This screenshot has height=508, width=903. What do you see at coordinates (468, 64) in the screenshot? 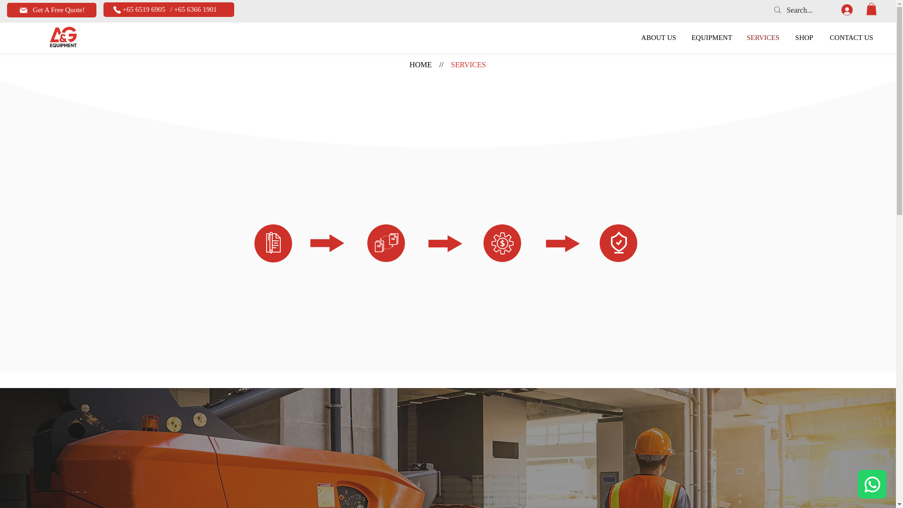
I see `SERVICES` at bounding box center [468, 64].